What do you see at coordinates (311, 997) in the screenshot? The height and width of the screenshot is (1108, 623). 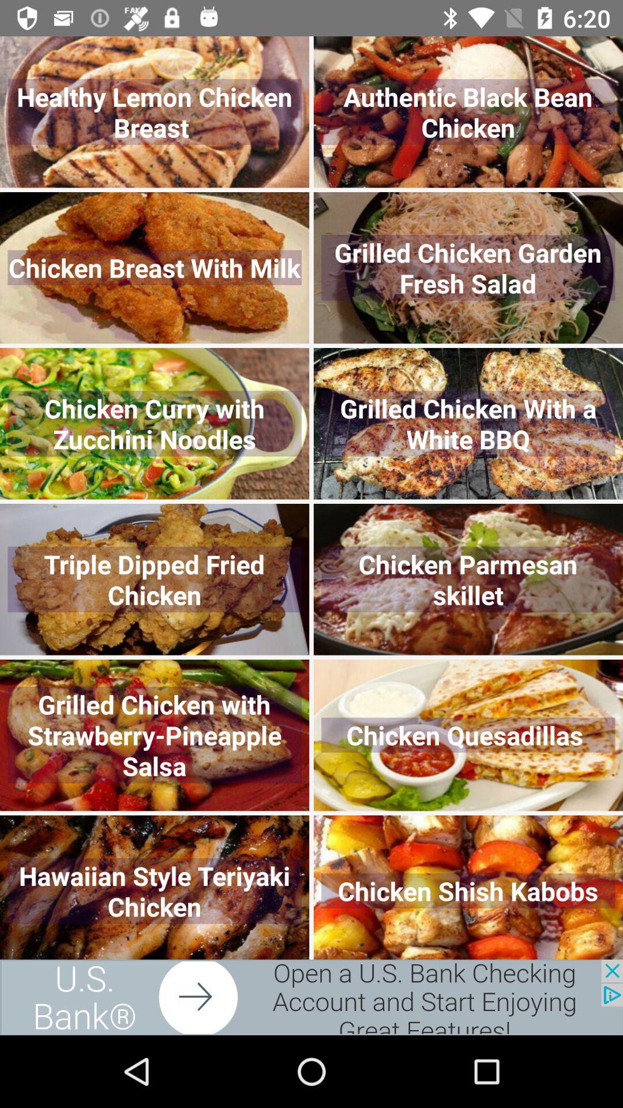 I see `advertisement` at bounding box center [311, 997].